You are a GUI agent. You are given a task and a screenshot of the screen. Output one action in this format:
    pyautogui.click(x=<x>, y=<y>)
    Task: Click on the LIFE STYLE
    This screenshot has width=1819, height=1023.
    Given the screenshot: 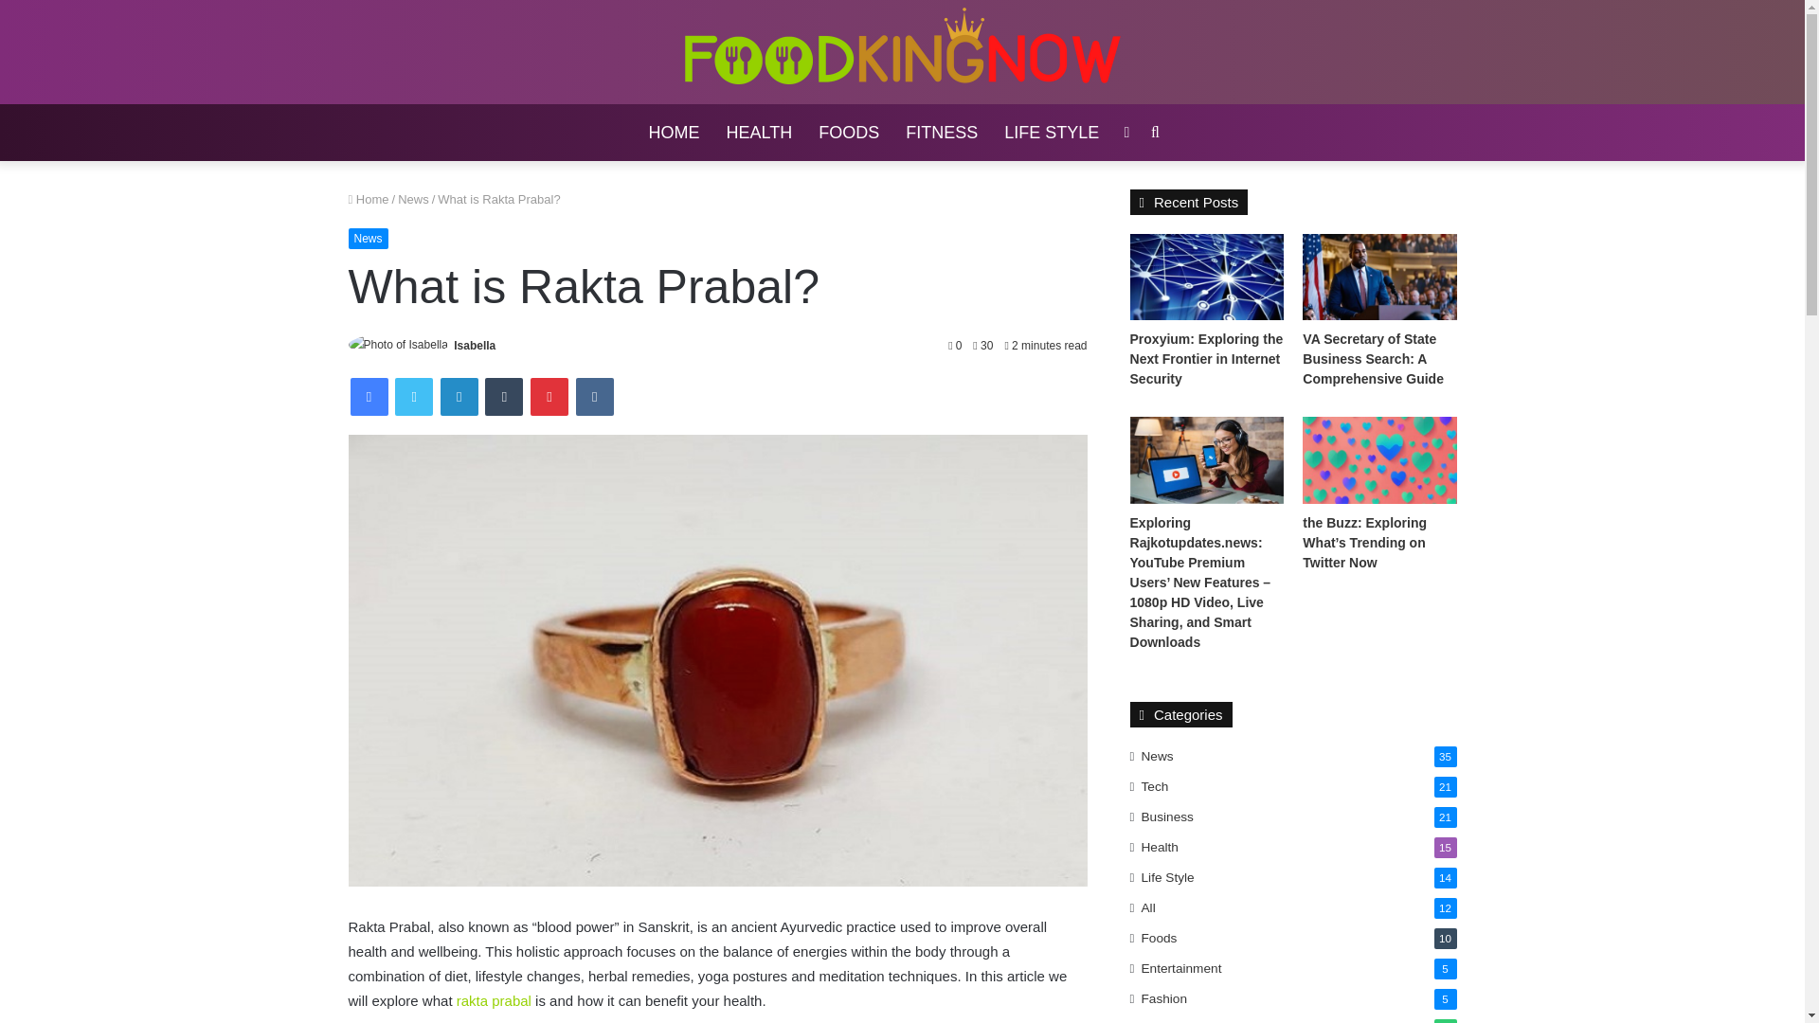 What is the action you would take?
    pyautogui.click(x=1052, y=133)
    